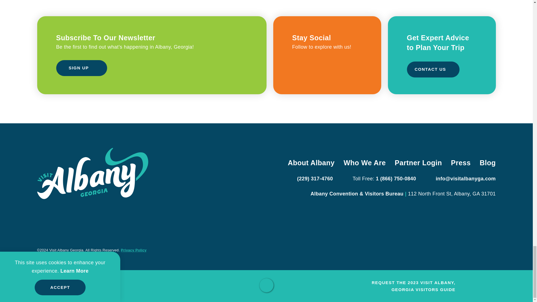  I want to click on CONTACT US, so click(433, 69).